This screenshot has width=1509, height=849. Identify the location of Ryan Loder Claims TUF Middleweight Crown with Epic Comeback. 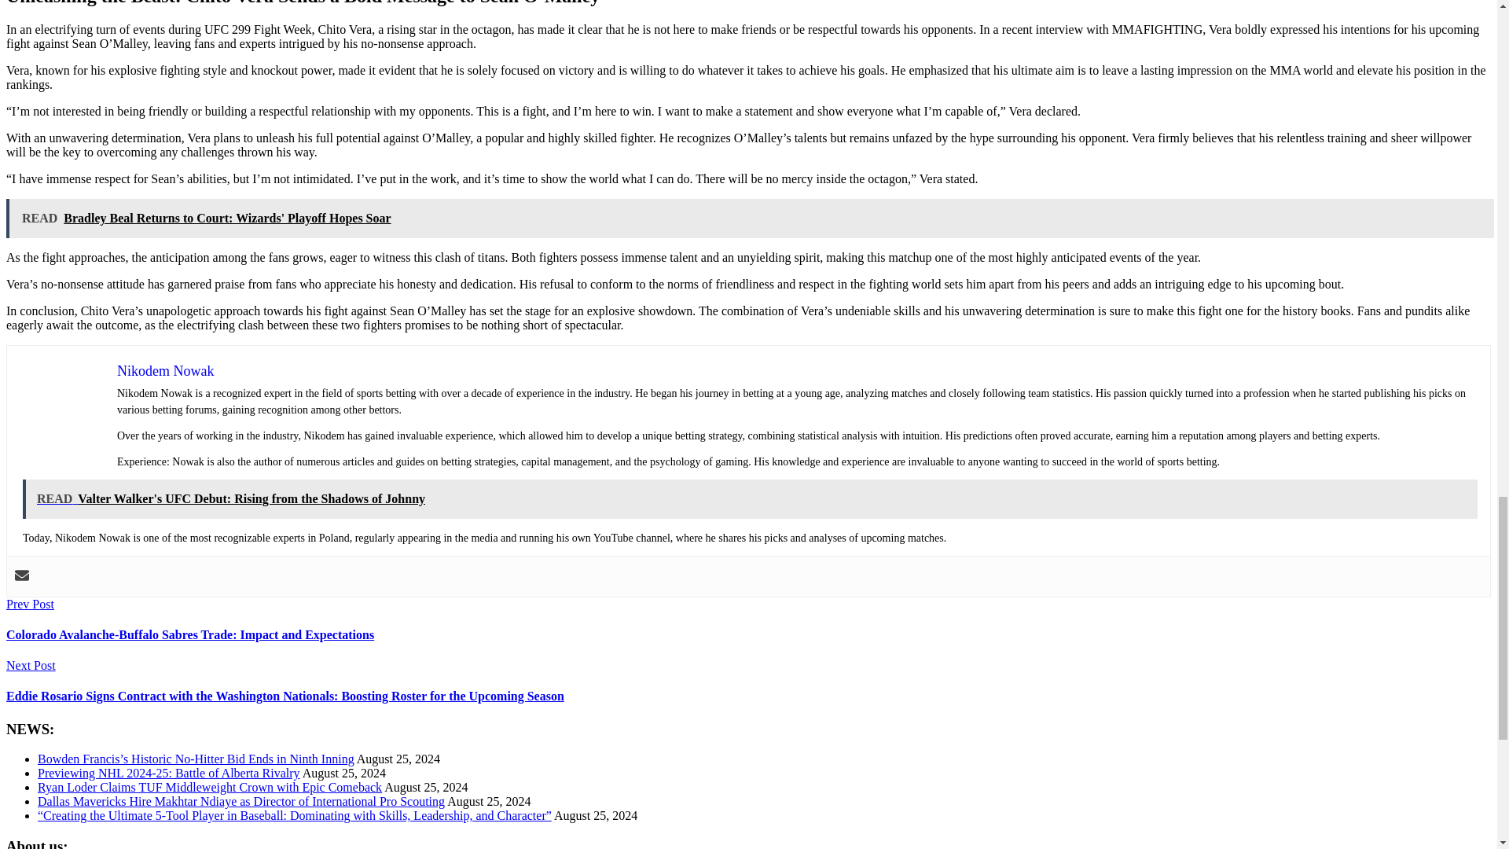
(209, 786).